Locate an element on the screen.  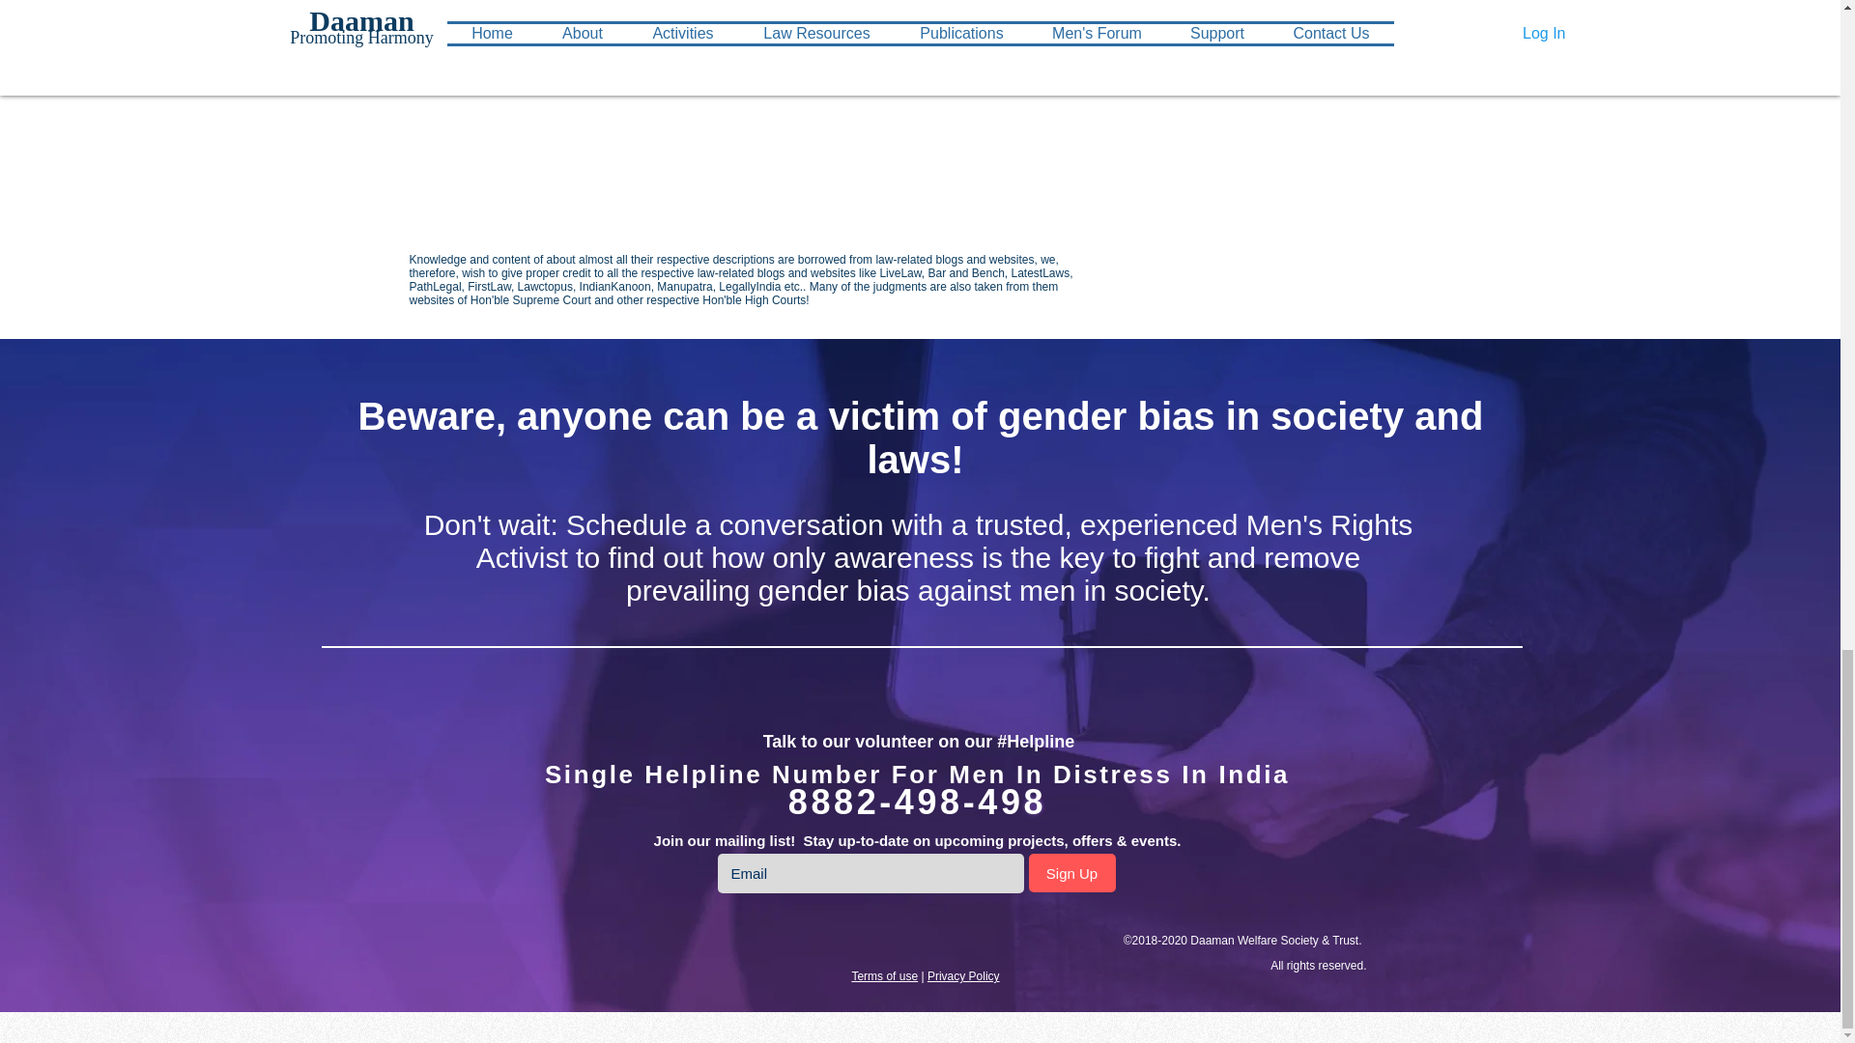
Sign Up is located at coordinates (1070, 873).